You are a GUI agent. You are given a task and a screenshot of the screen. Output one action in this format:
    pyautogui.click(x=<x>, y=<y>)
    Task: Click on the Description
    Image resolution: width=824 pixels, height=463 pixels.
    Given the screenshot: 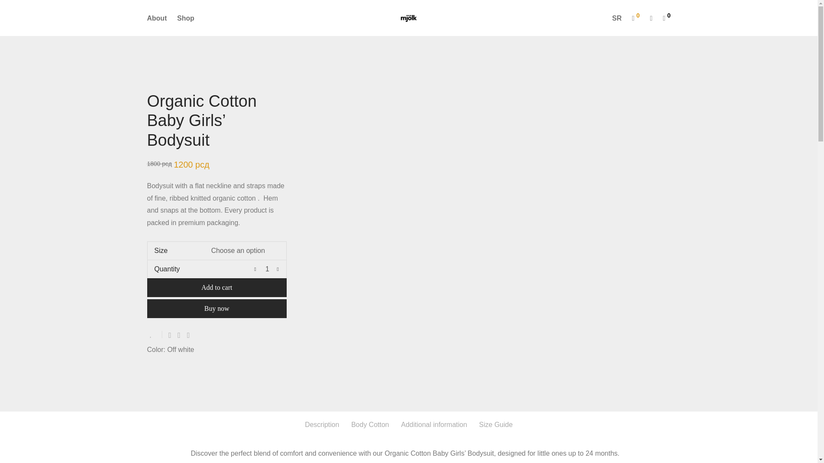 What is the action you would take?
    pyautogui.click(x=322, y=425)
    